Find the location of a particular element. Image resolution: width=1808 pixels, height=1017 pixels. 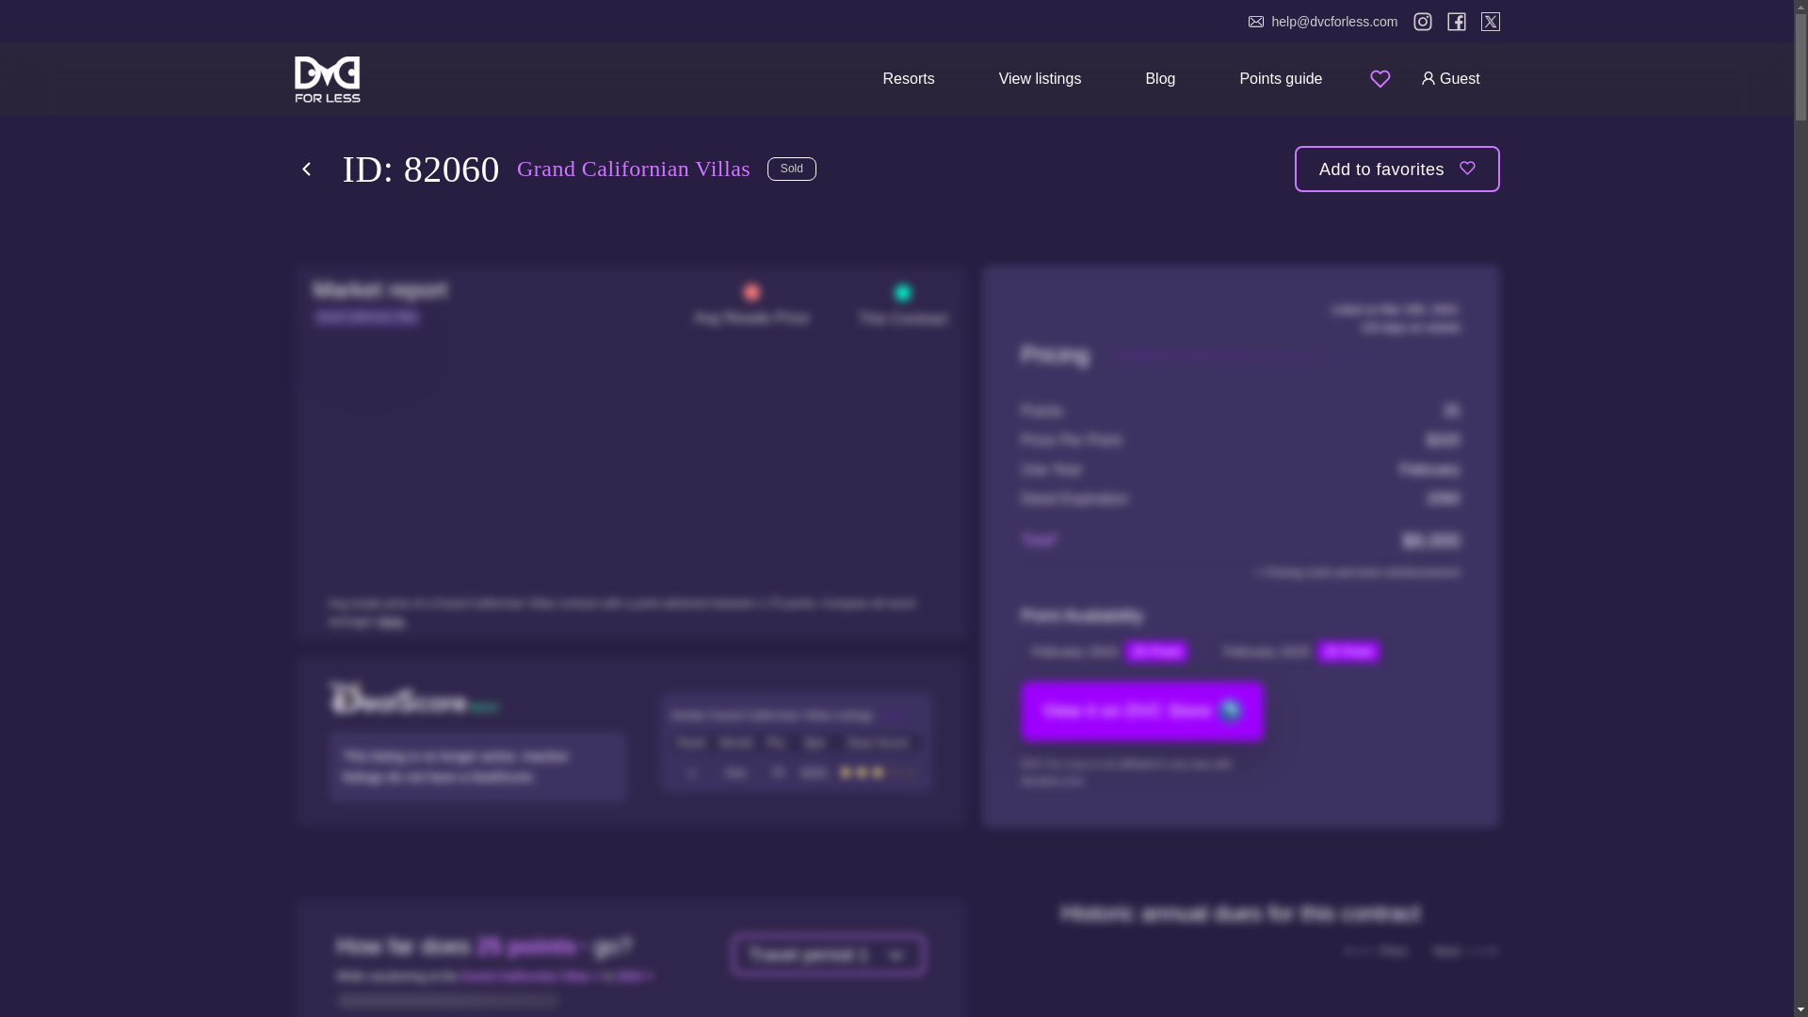

instagram is located at coordinates (1422, 21).